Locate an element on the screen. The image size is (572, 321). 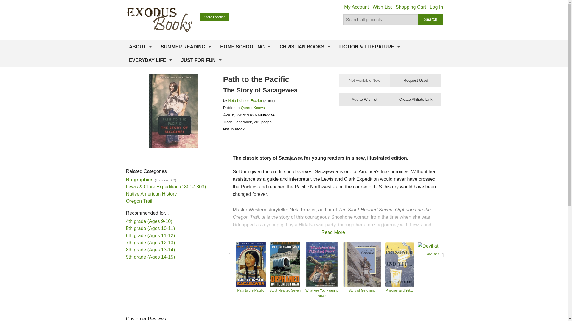
Stout-Hearted Seven is located at coordinates (285, 264).